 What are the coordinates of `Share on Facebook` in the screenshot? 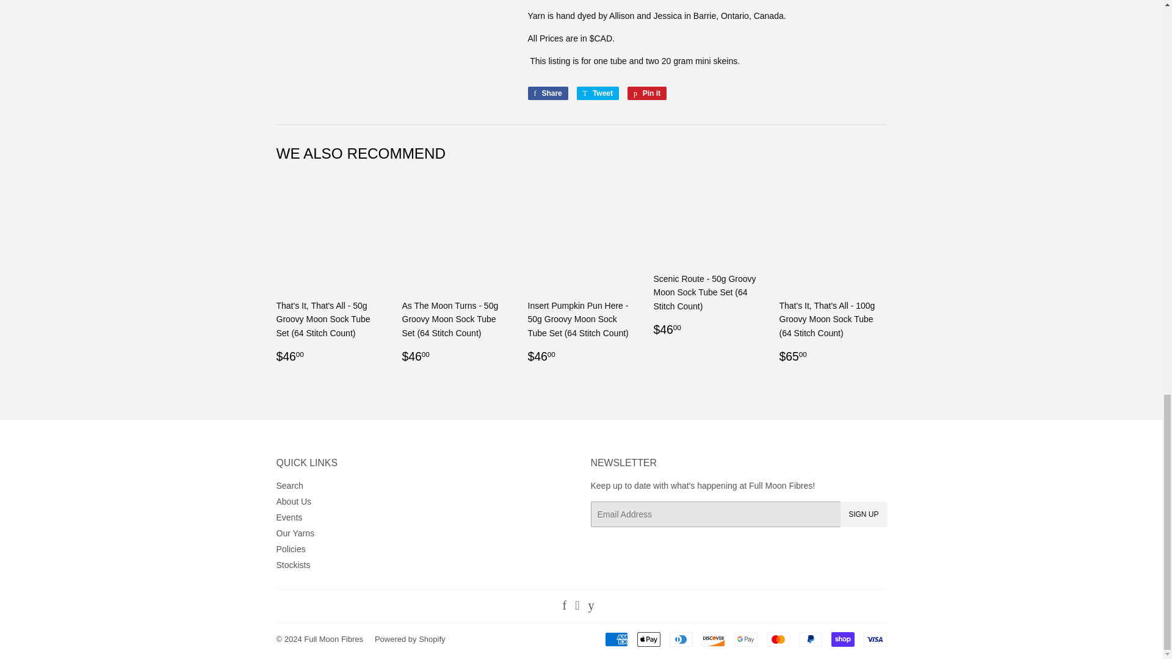 It's located at (547, 93).